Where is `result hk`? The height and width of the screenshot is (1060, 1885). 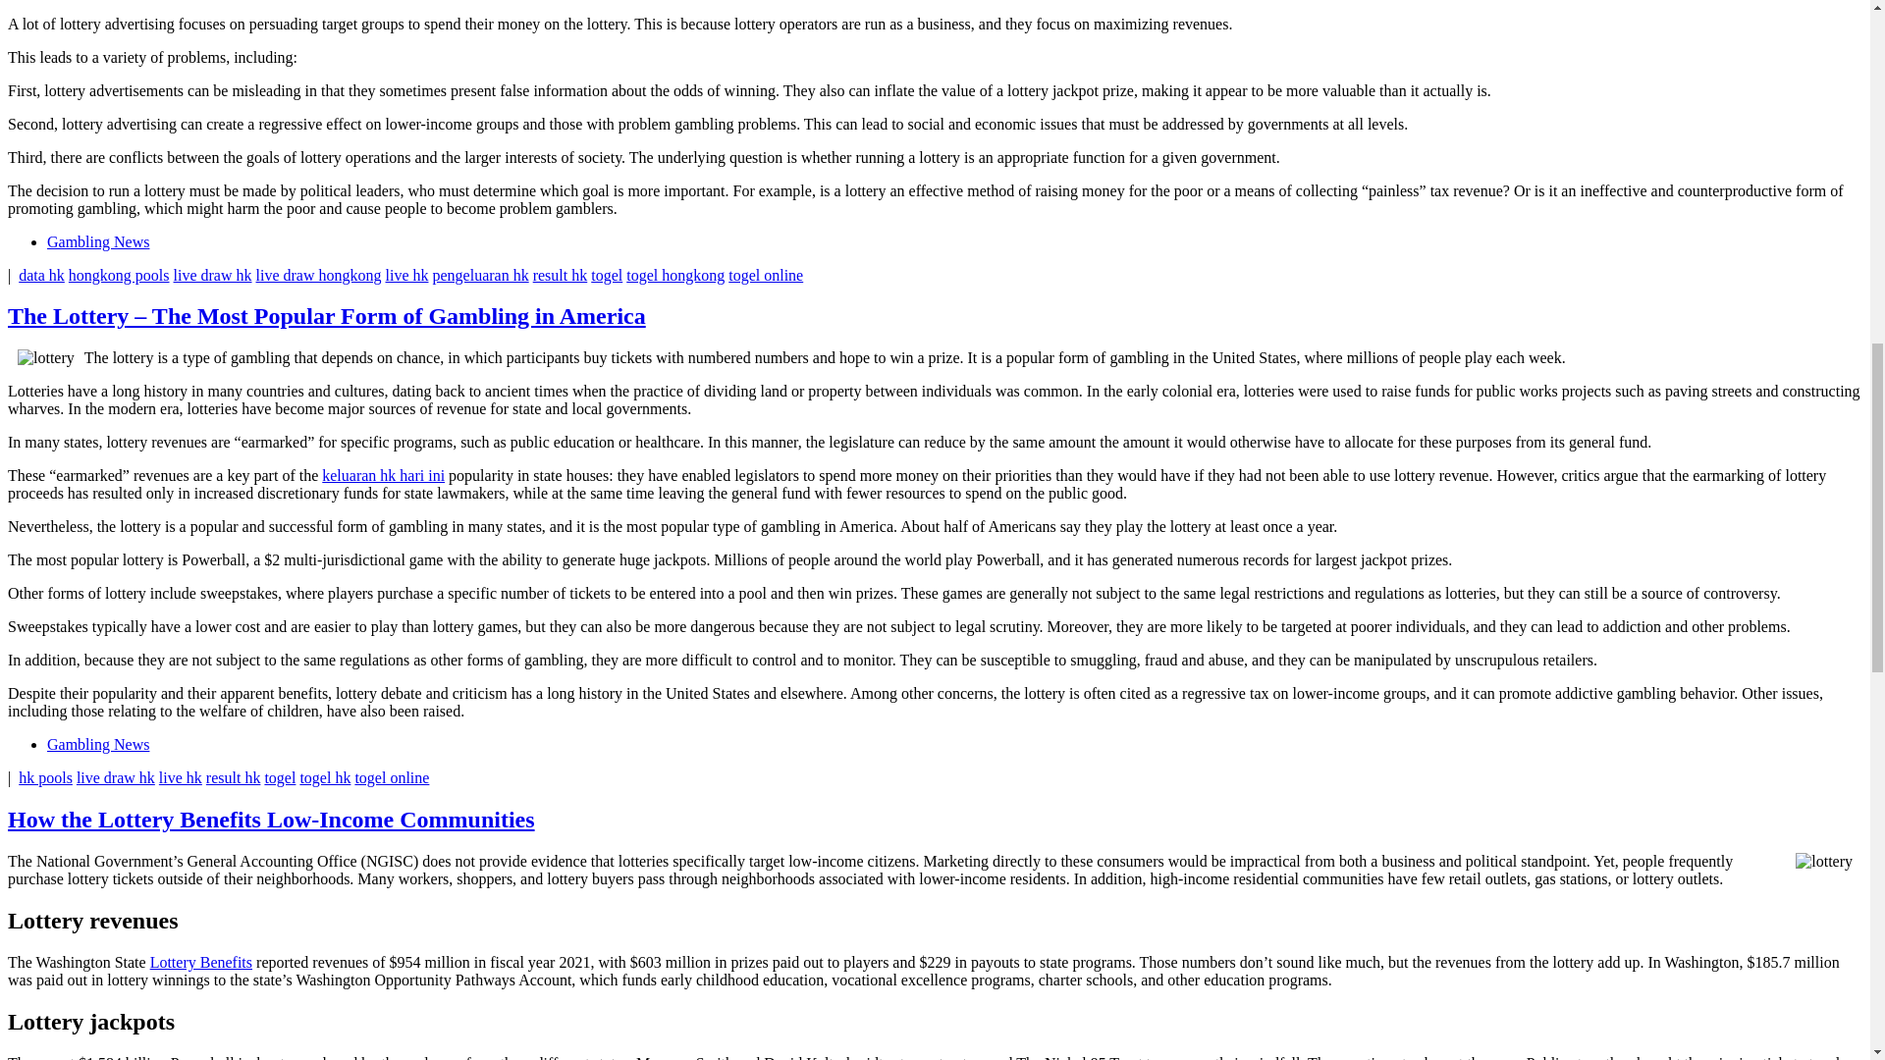 result hk is located at coordinates (234, 777).